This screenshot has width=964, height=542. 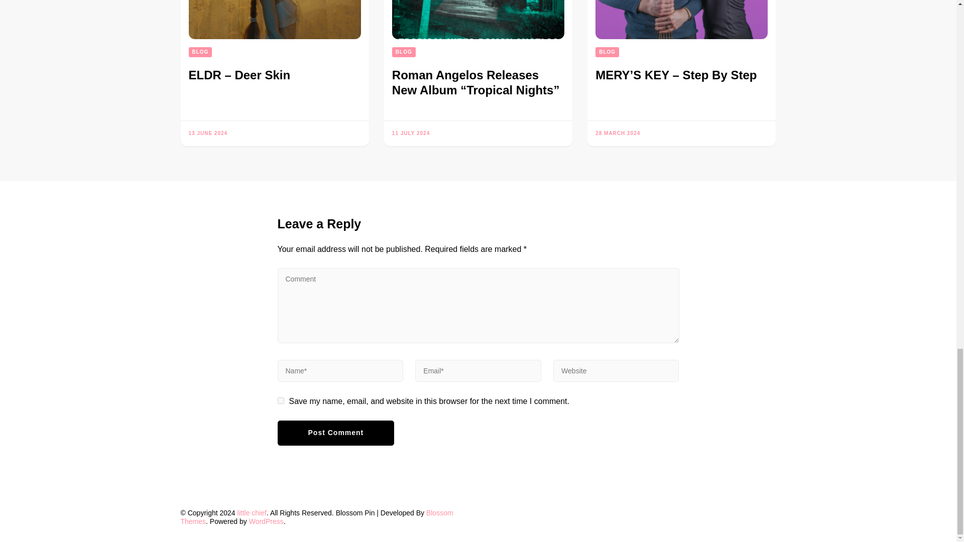 What do you see at coordinates (411, 133) in the screenshot?
I see `11 JULY 2024` at bounding box center [411, 133].